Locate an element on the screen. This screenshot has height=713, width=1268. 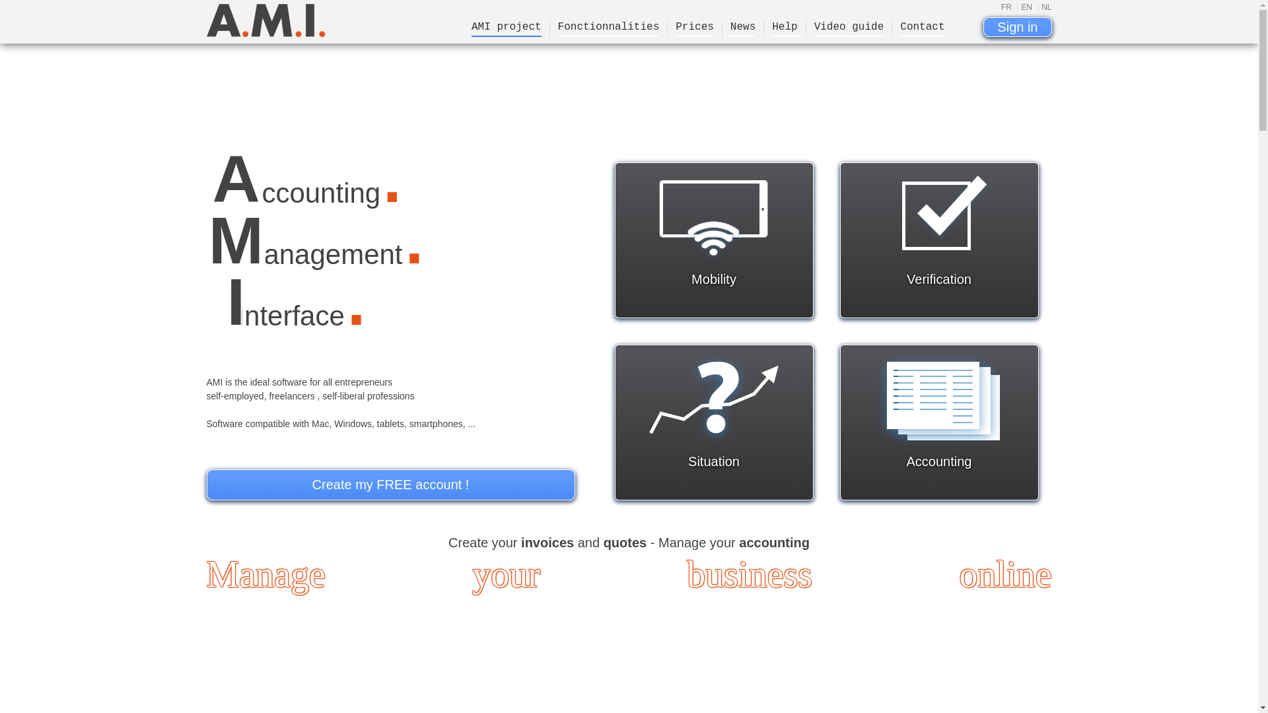
AMI project is located at coordinates (507, 29).